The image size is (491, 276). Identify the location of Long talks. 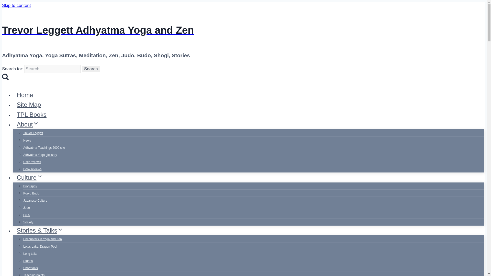
(30, 254).